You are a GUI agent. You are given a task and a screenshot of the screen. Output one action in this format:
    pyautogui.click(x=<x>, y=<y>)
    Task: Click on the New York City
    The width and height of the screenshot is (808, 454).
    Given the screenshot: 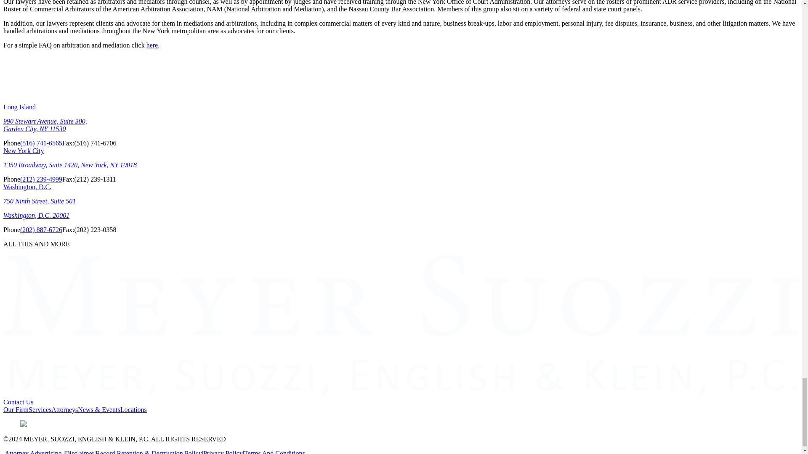 What is the action you would take?
    pyautogui.click(x=23, y=150)
    